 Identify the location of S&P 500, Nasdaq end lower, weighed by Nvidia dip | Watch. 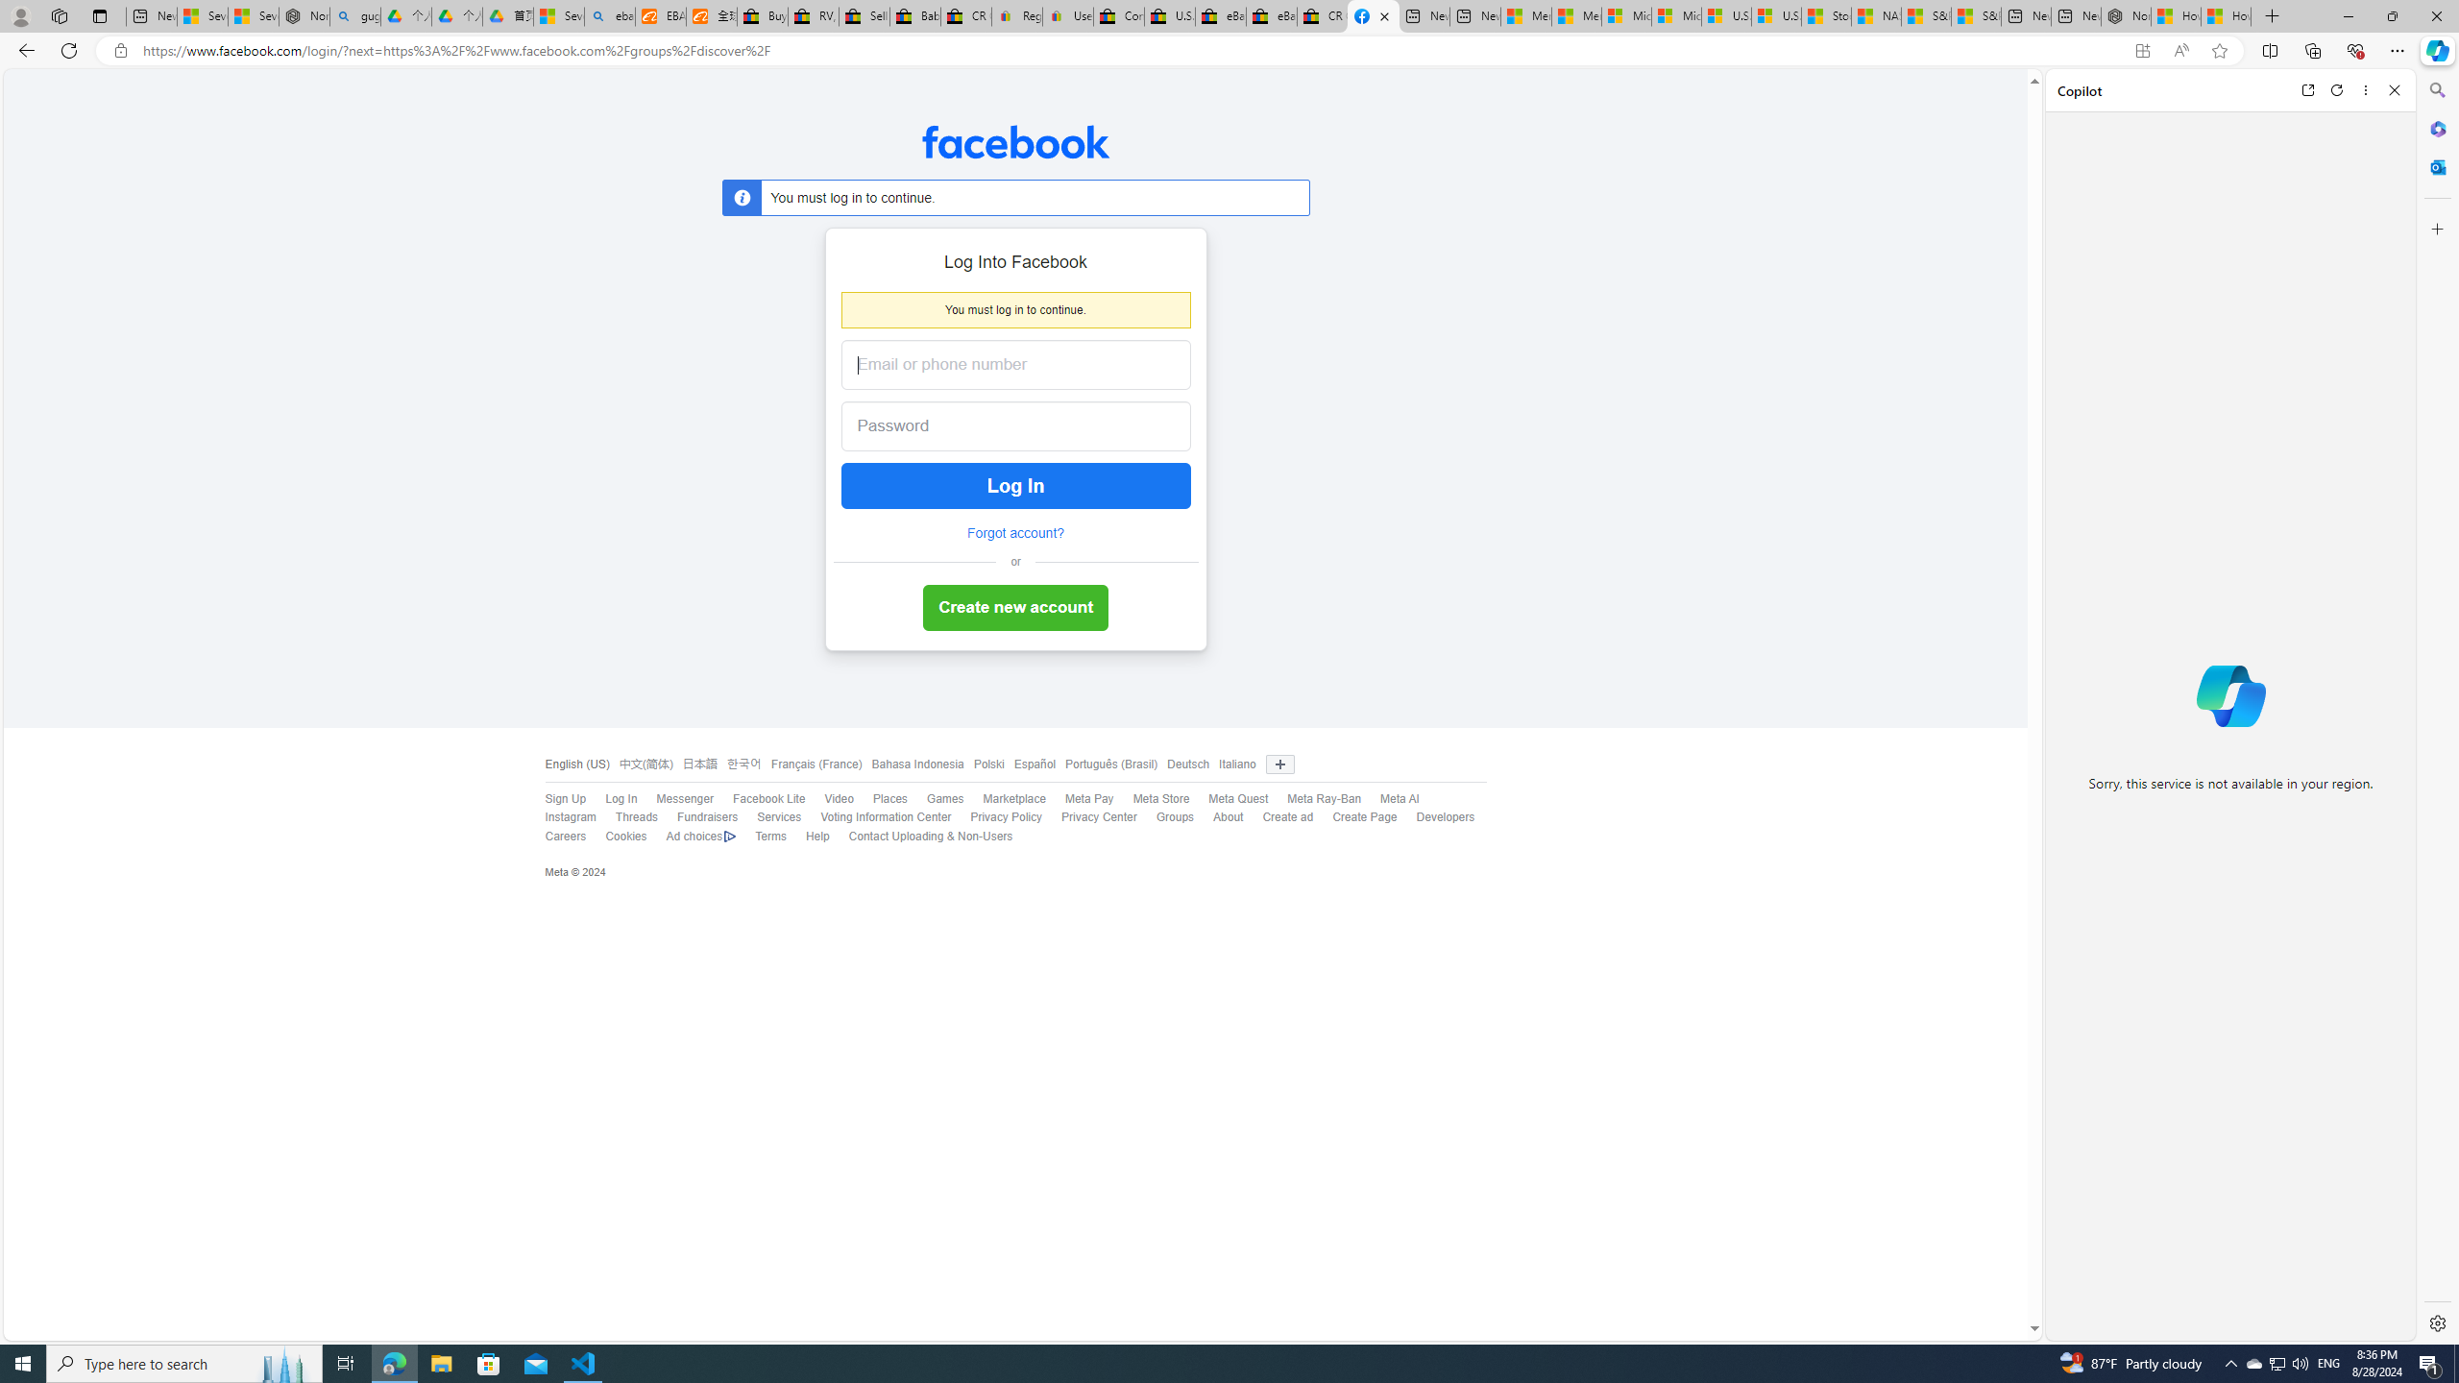
(1975, 16).